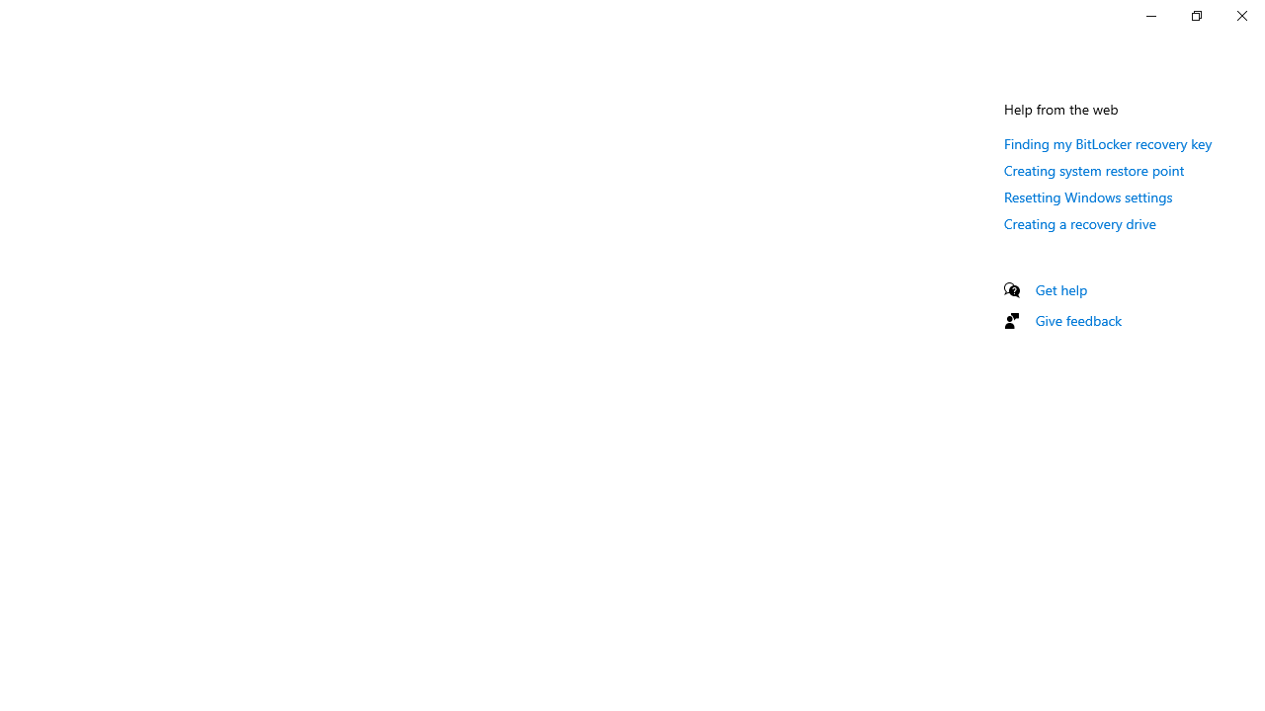 This screenshot has height=711, width=1265. What do you see at coordinates (1095, 170) in the screenshot?
I see `Creating system restore point` at bounding box center [1095, 170].